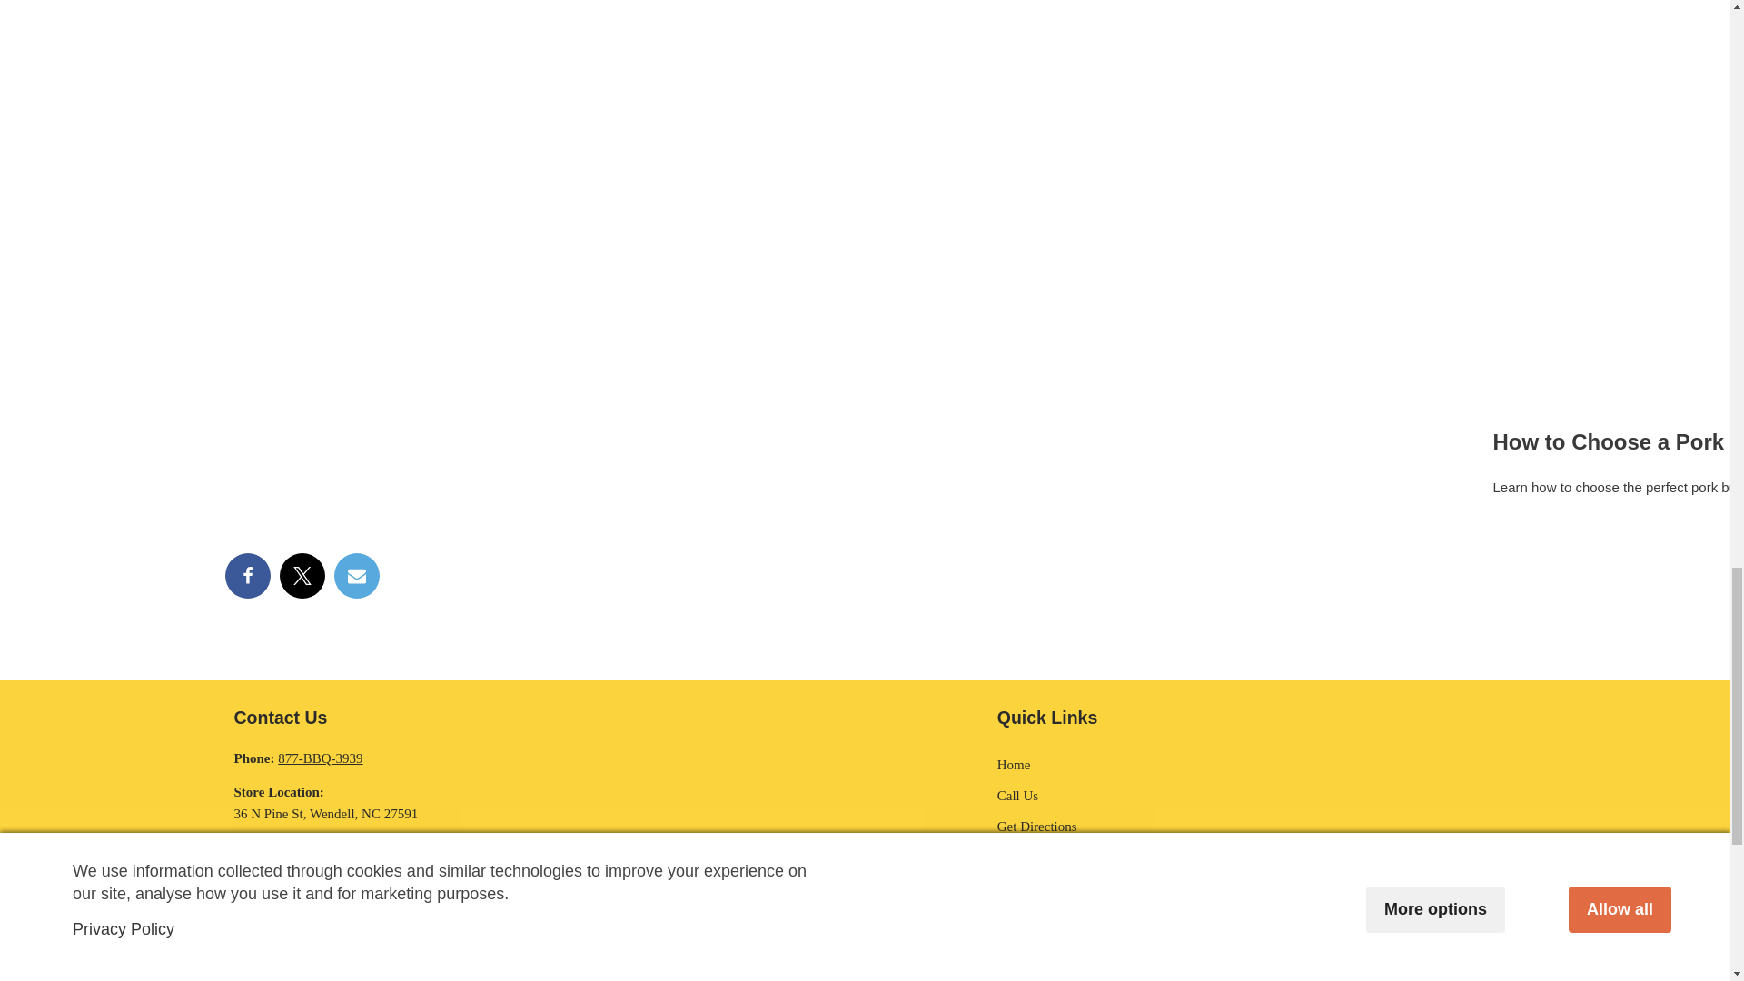 The image size is (1744, 981). I want to click on X, so click(302, 576).